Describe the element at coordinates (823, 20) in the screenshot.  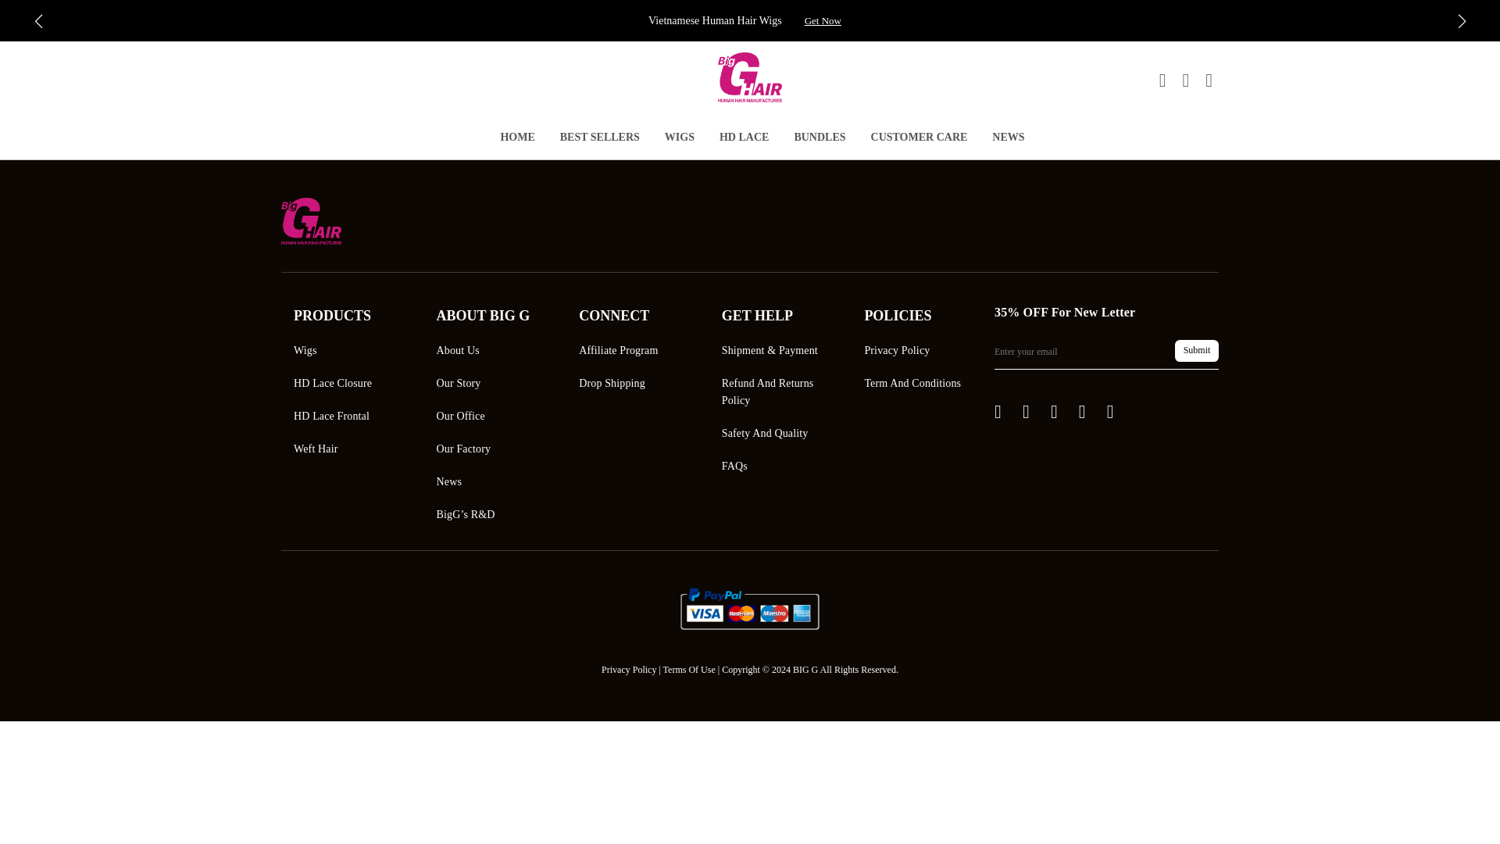
I see `Get Now` at that location.